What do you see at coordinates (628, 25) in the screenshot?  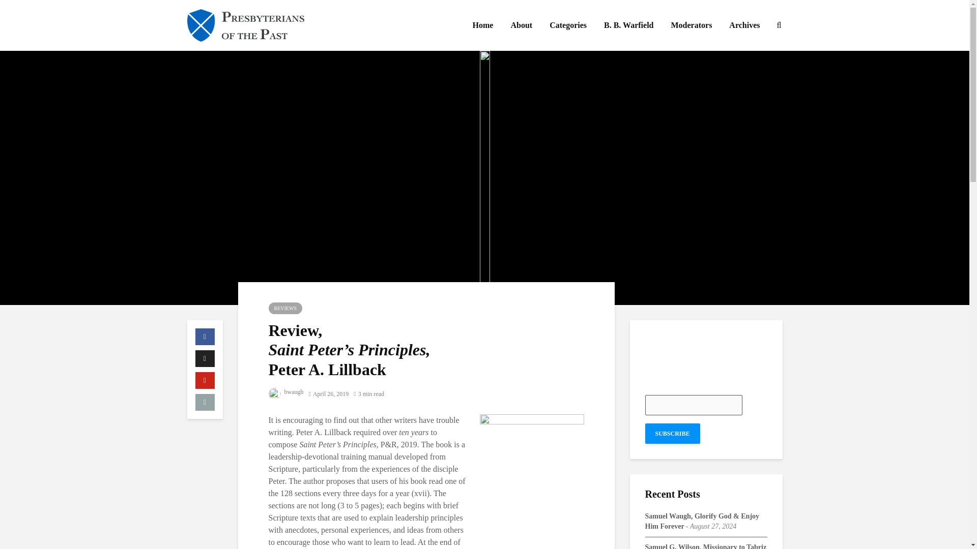 I see `B. B. Warfield` at bounding box center [628, 25].